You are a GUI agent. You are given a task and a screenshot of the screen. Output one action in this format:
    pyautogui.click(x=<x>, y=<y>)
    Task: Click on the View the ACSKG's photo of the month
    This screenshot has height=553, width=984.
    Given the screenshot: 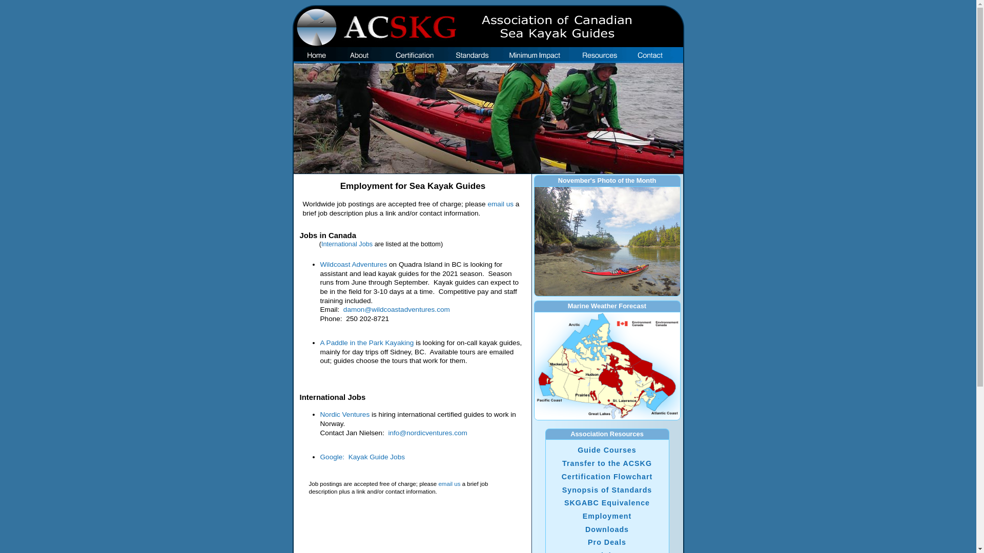 What is the action you would take?
    pyautogui.click(x=607, y=242)
    